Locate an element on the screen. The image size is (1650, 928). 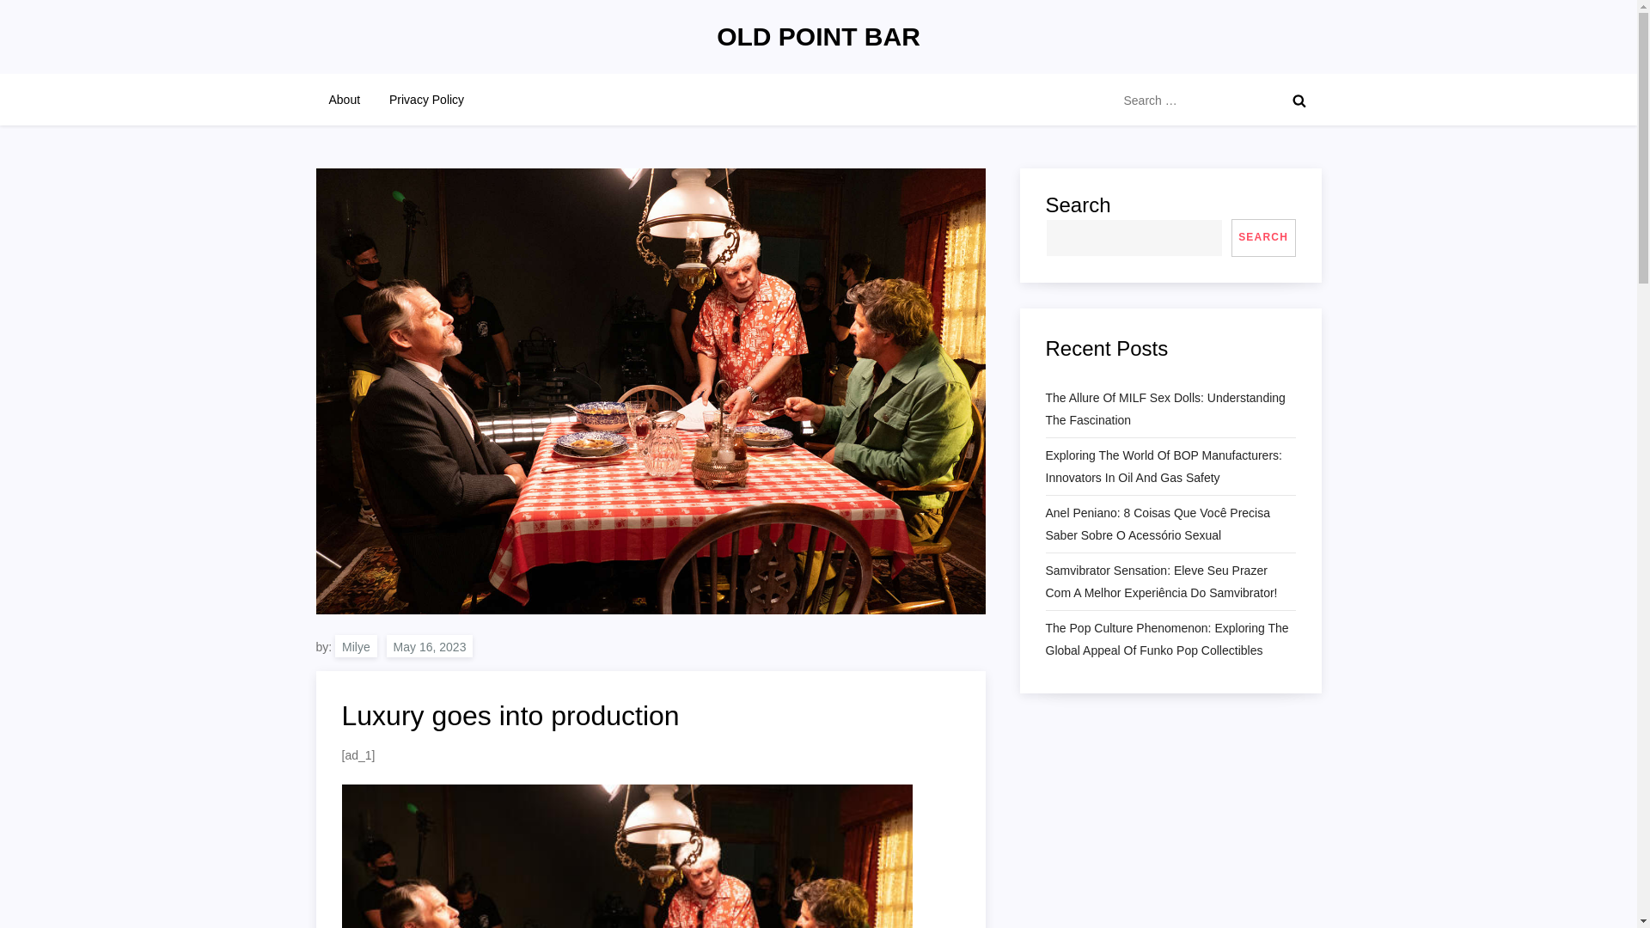
OLD POINT BAR is located at coordinates (818, 36).